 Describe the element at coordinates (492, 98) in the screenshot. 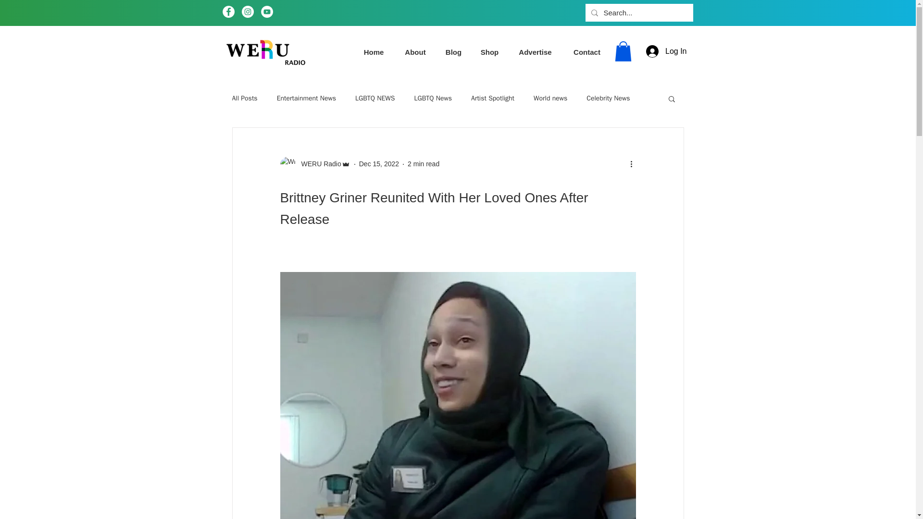

I see `Artist Spotlight` at that location.